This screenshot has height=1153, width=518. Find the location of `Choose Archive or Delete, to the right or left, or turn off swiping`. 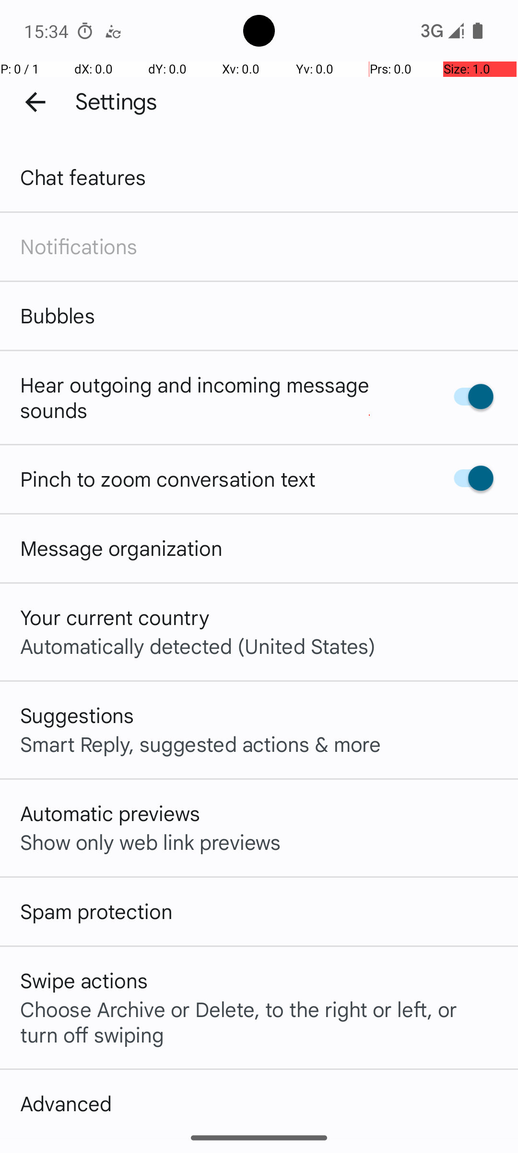

Choose Archive or Delete, to the right or left, or turn off swiping is located at coordinates (259, 1021).